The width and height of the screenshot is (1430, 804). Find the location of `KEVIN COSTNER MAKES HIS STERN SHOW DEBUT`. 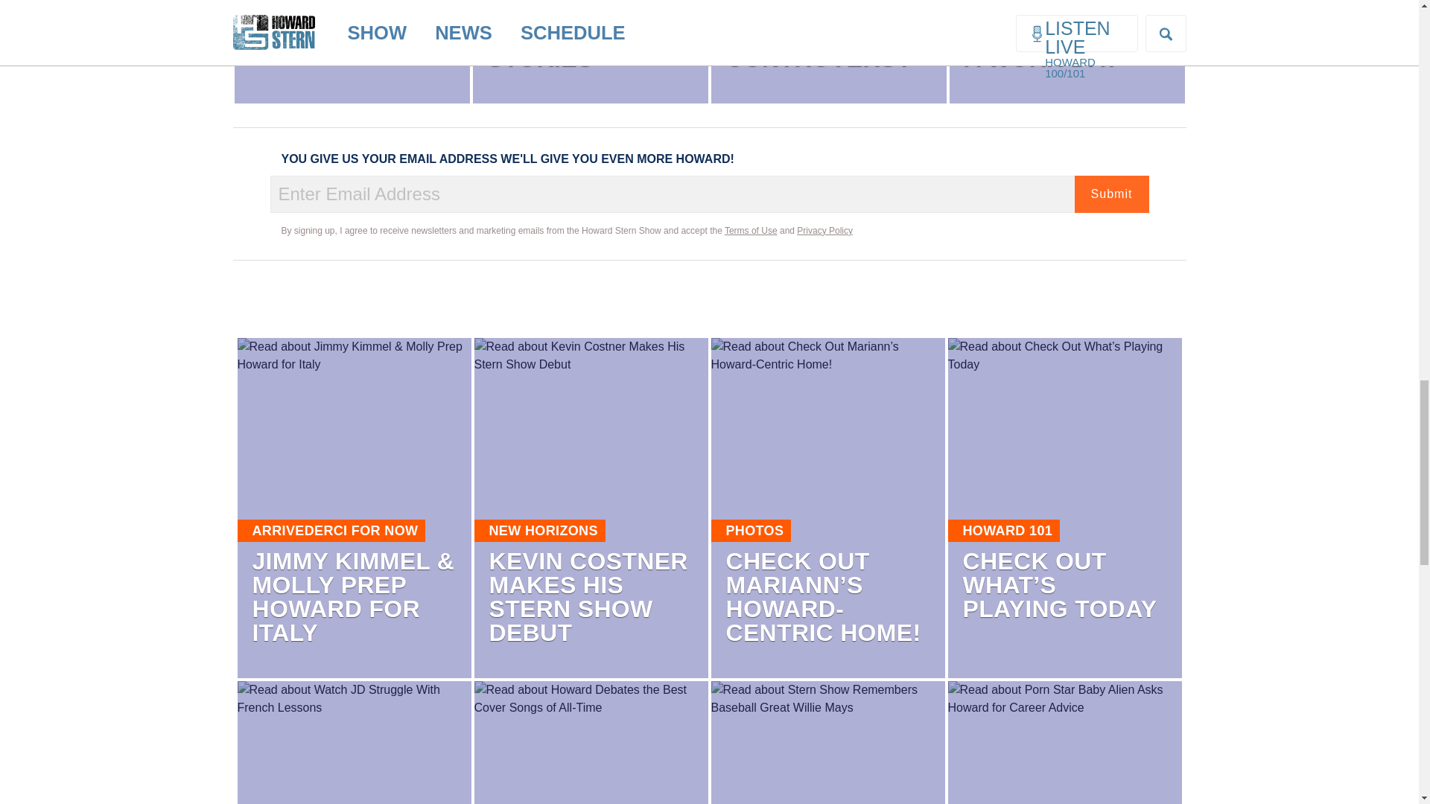

KEVIN COSTNER MAKES HIS STERN SHOW DEBUT is located at coordinates (588, 597).